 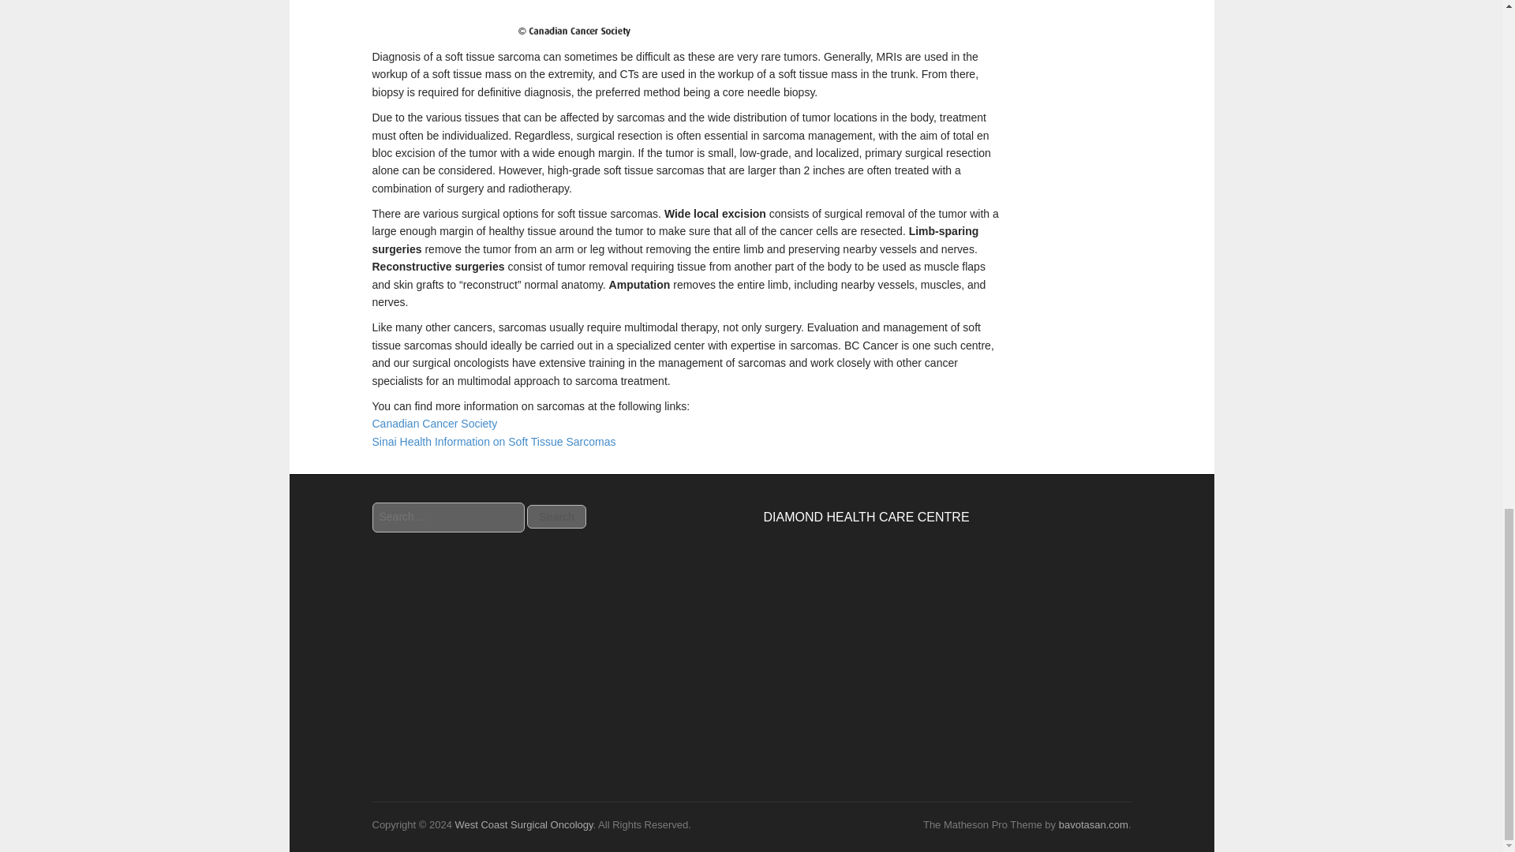 What do you see at coordinates (436, 424) in the screenshot?
I see `Canadian Cancer Society` at bounding box center [436, 424].